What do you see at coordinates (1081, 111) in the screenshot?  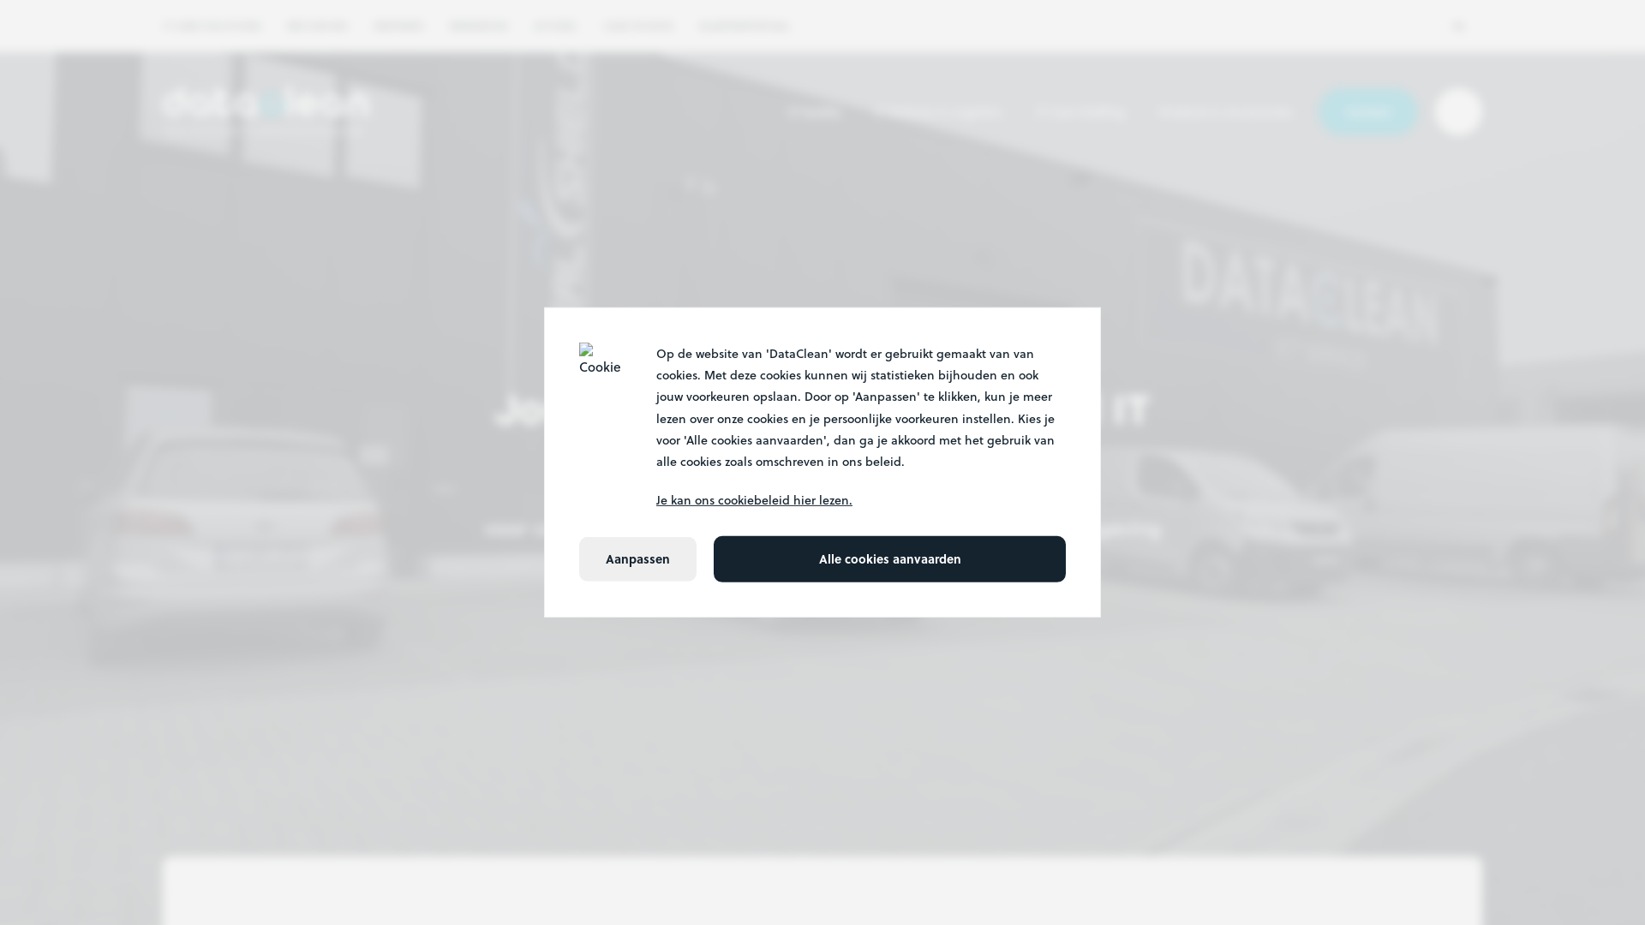 I see `IT Care Staffing` at bounding box center [1081, 111].